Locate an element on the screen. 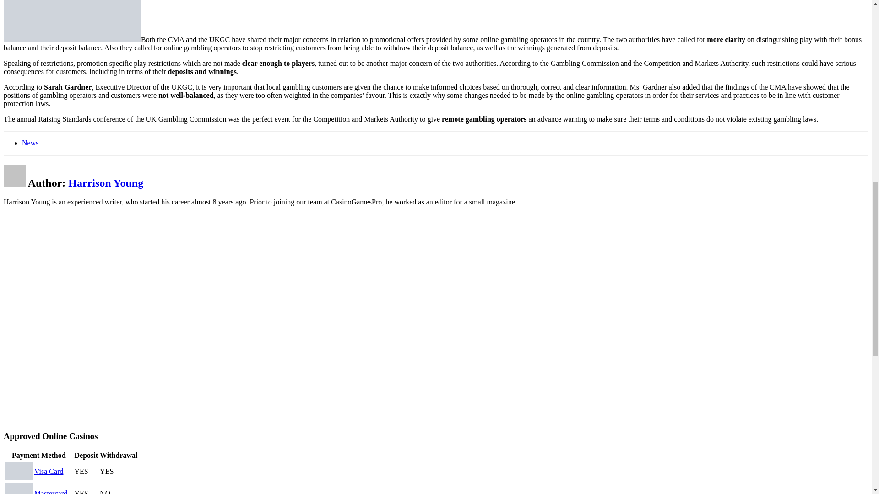 Image resolution: width=879 pixels, height=494 pixels. Mastercard is located at coordinates (50, 492).